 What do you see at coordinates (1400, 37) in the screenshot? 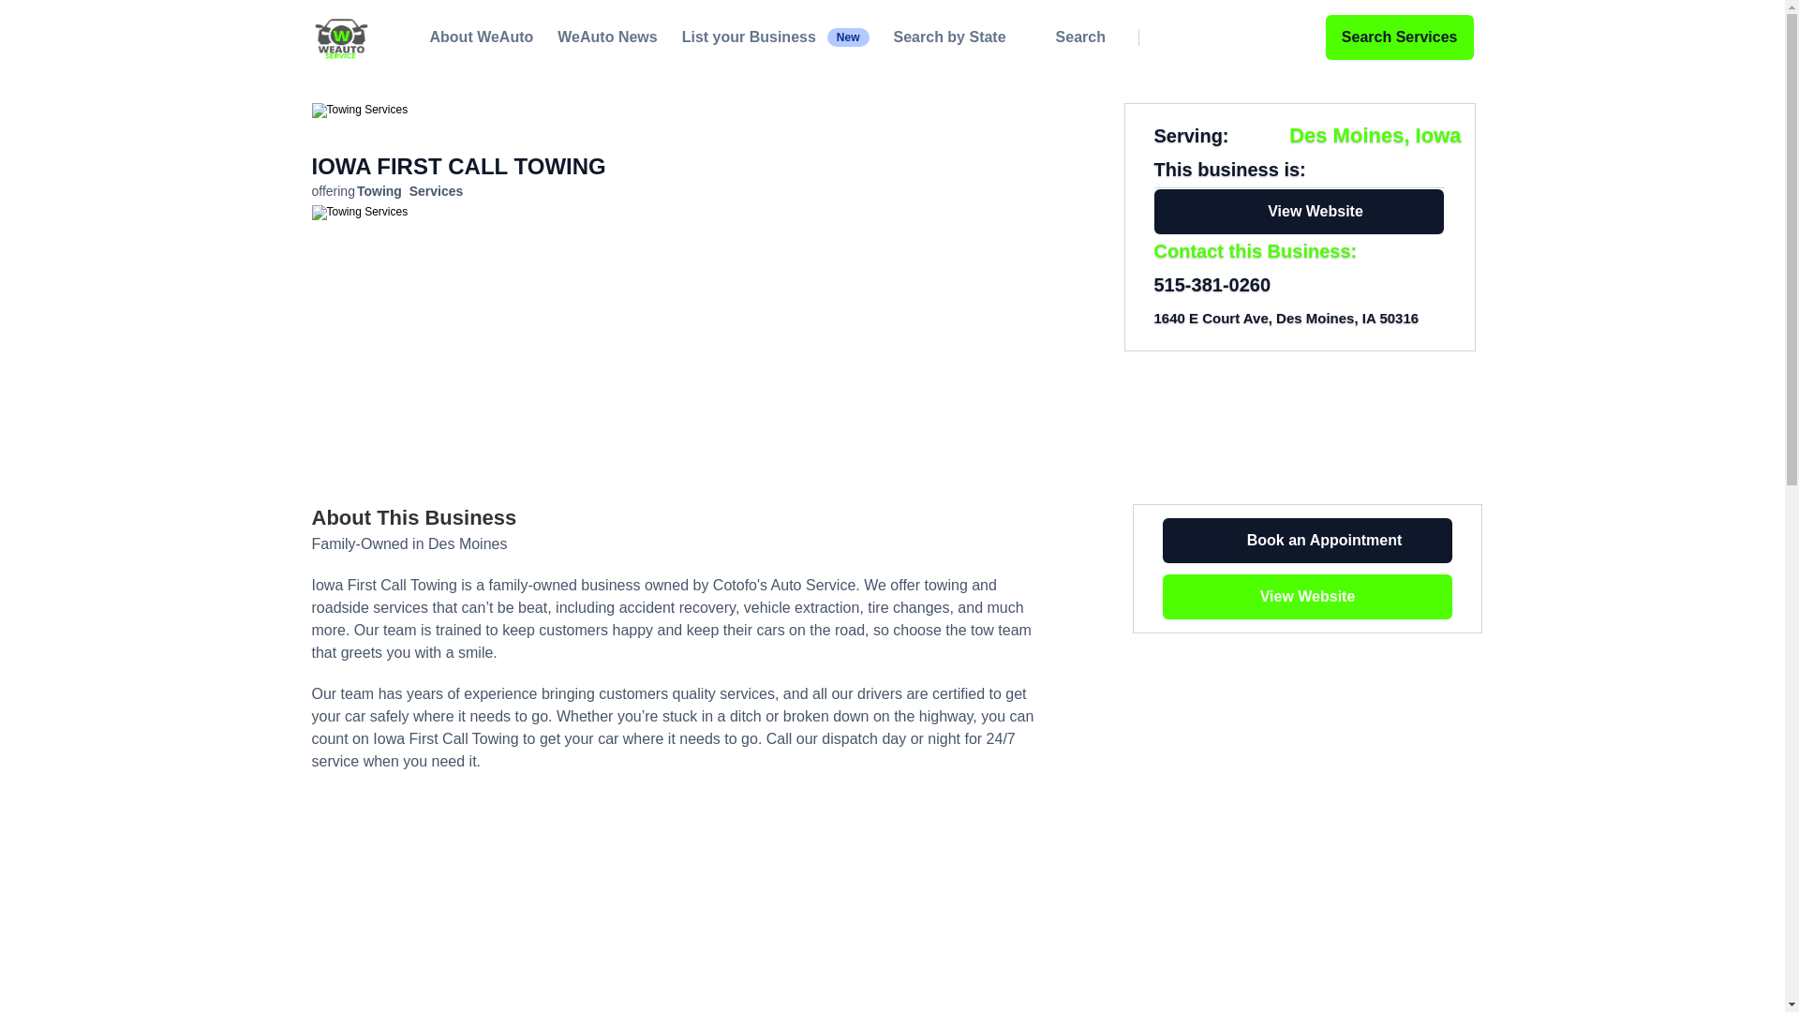
I see `Search Services` at bounding box center [1400, 37].